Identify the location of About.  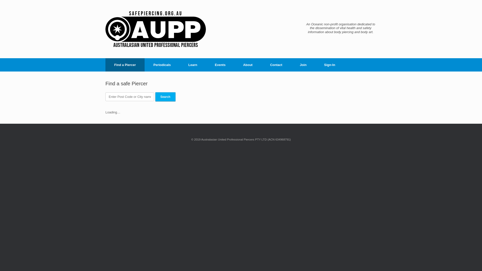
(248, 65).